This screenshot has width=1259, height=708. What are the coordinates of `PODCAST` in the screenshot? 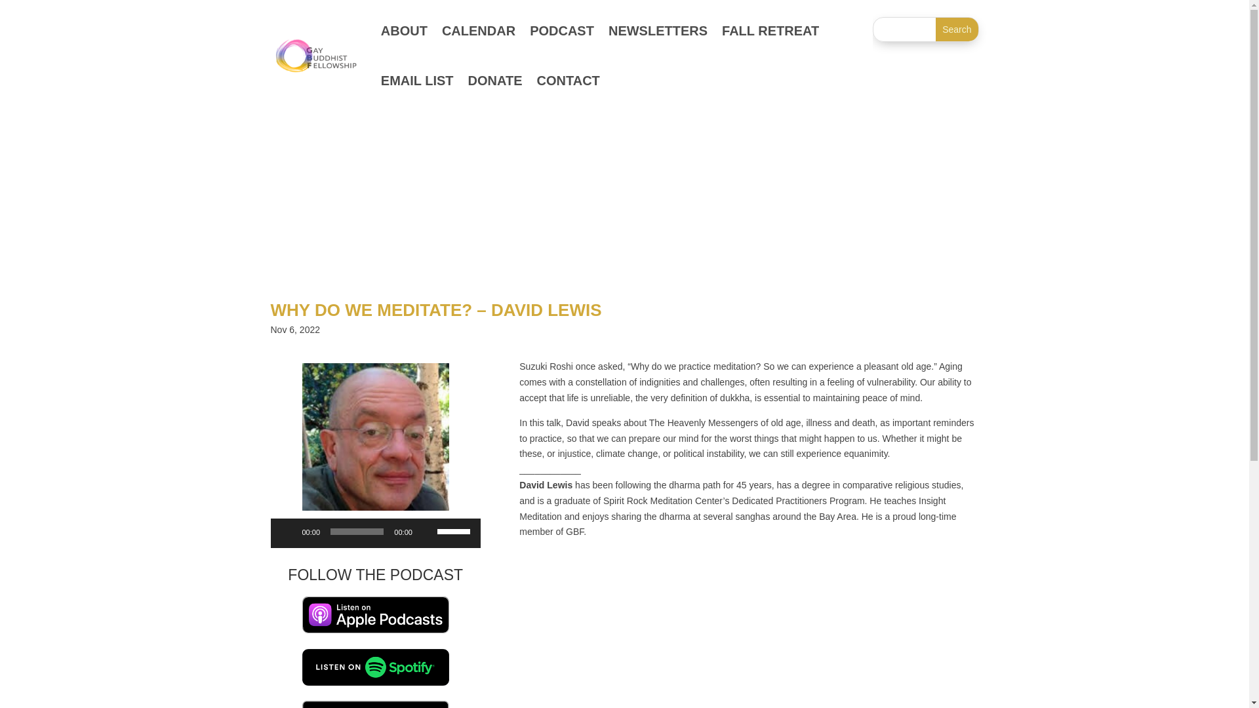 It's located at (562, 30).